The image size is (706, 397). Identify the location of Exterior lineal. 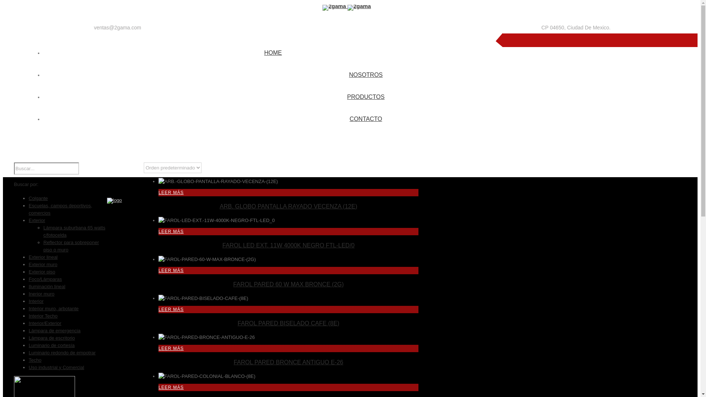
(43, 257).